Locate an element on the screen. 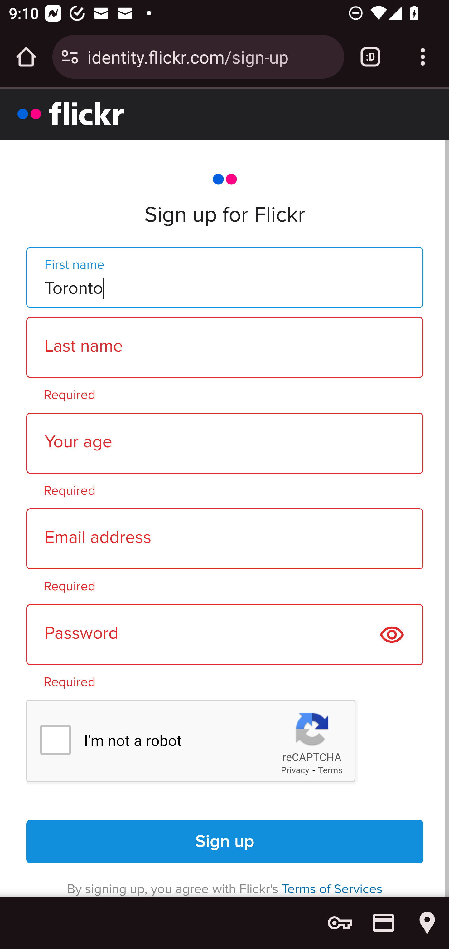 Image resolution: width=449 pixels, height=949 pixels. I'm not a robot is located at coordinates (55, 740).